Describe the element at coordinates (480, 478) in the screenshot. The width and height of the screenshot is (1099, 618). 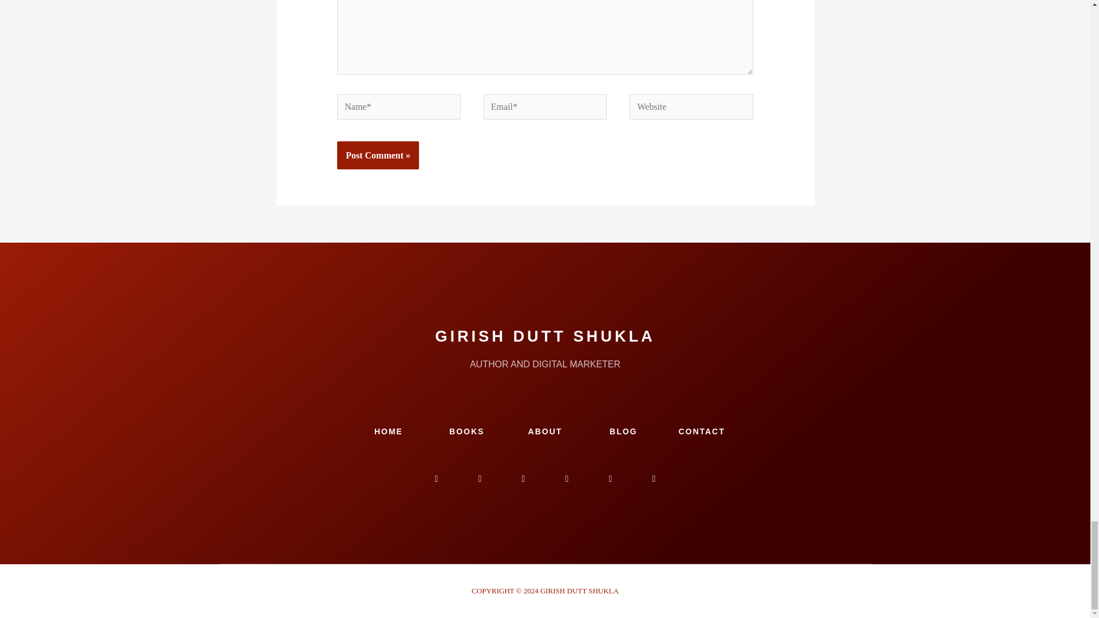
I see `Instagram` at that location.